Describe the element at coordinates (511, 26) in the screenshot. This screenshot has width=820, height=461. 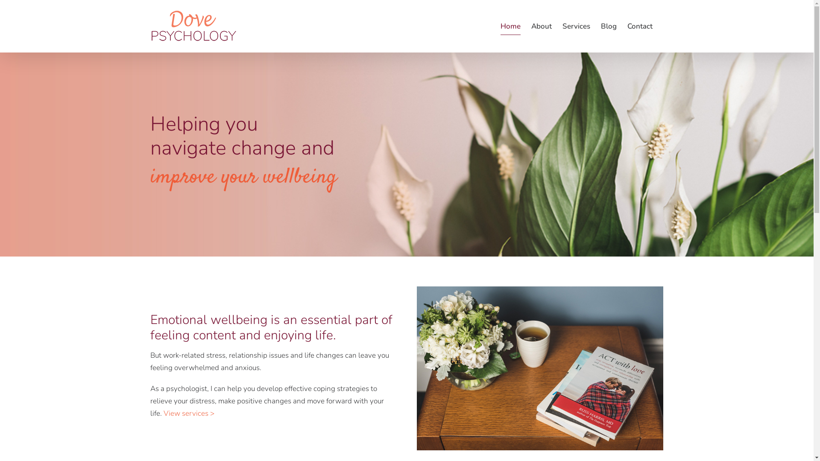
I see `Home` at that location.